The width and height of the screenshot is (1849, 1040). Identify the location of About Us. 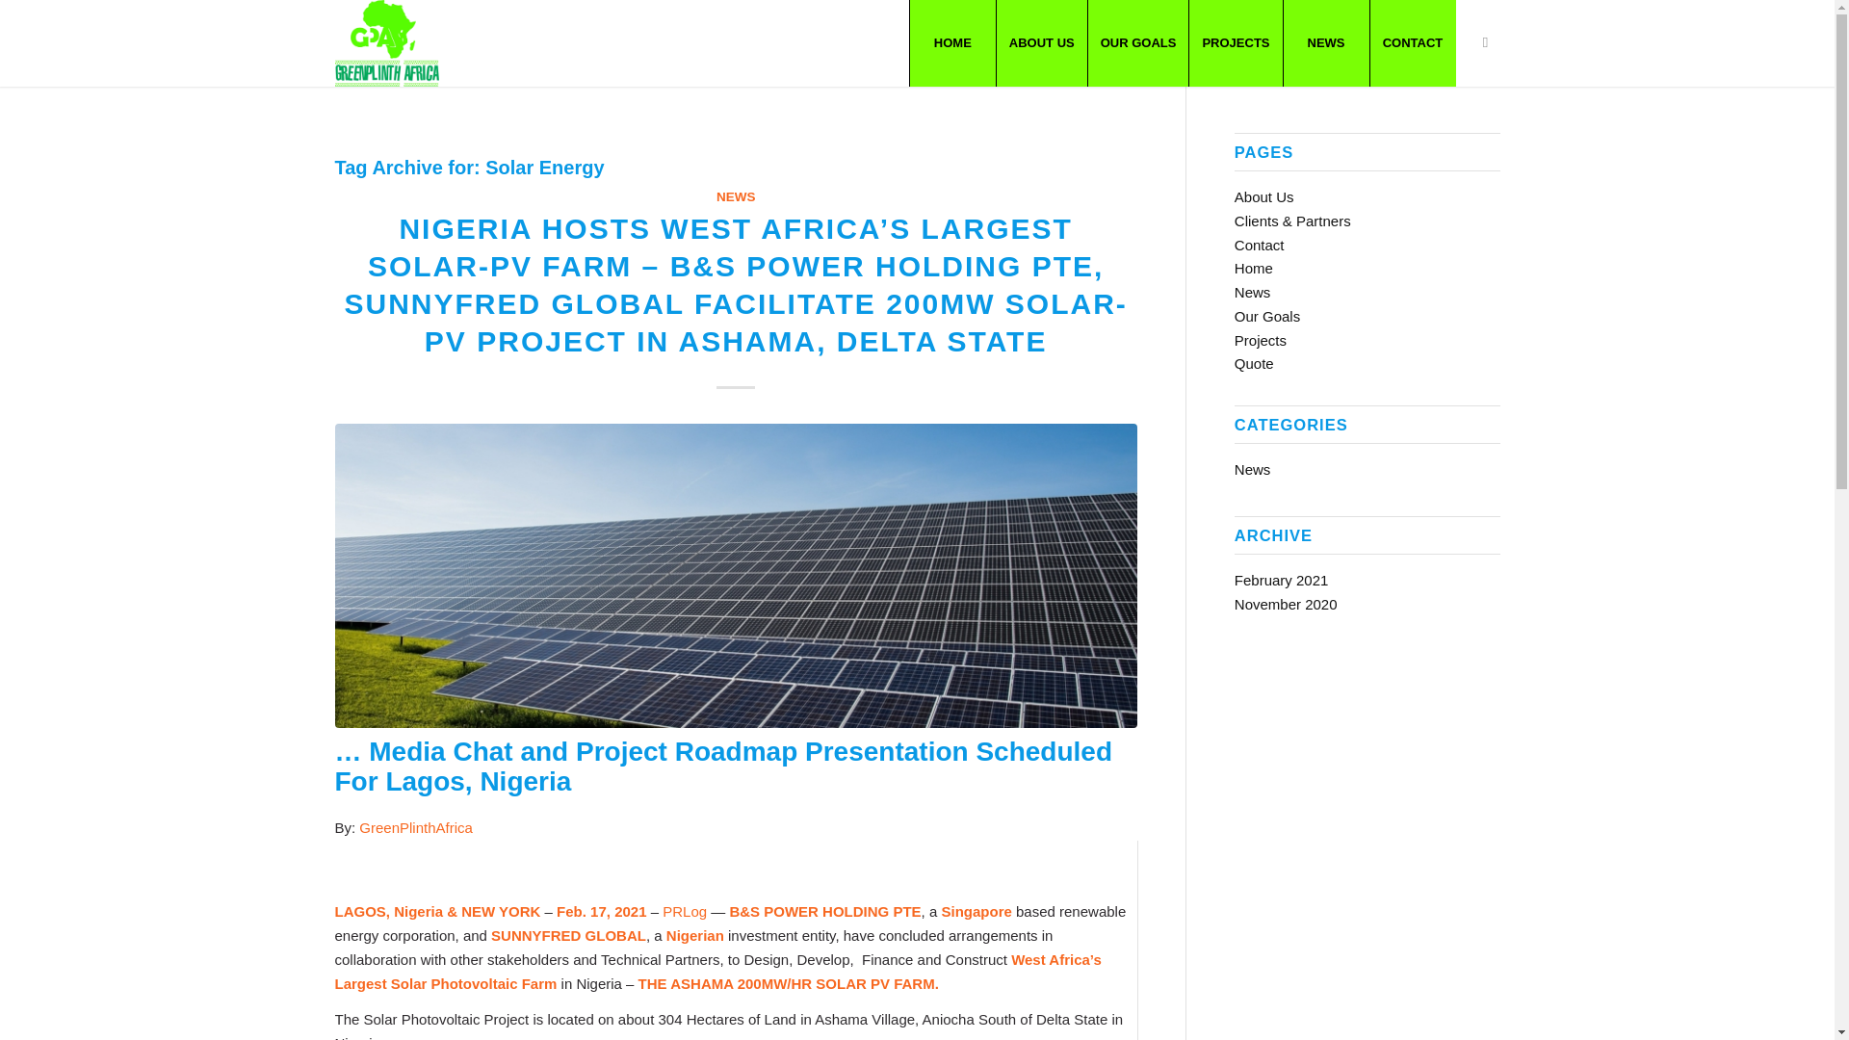
(1264, 196).